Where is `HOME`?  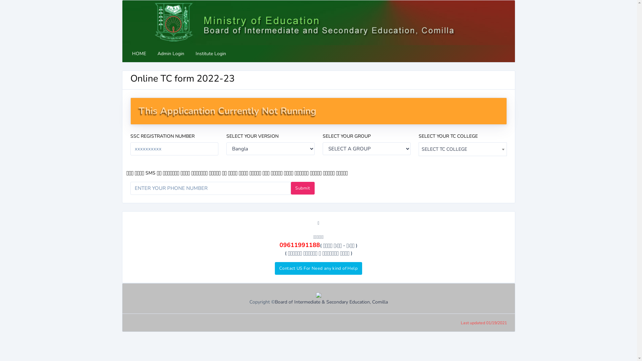 HOME is located at coordinates (139, 53).